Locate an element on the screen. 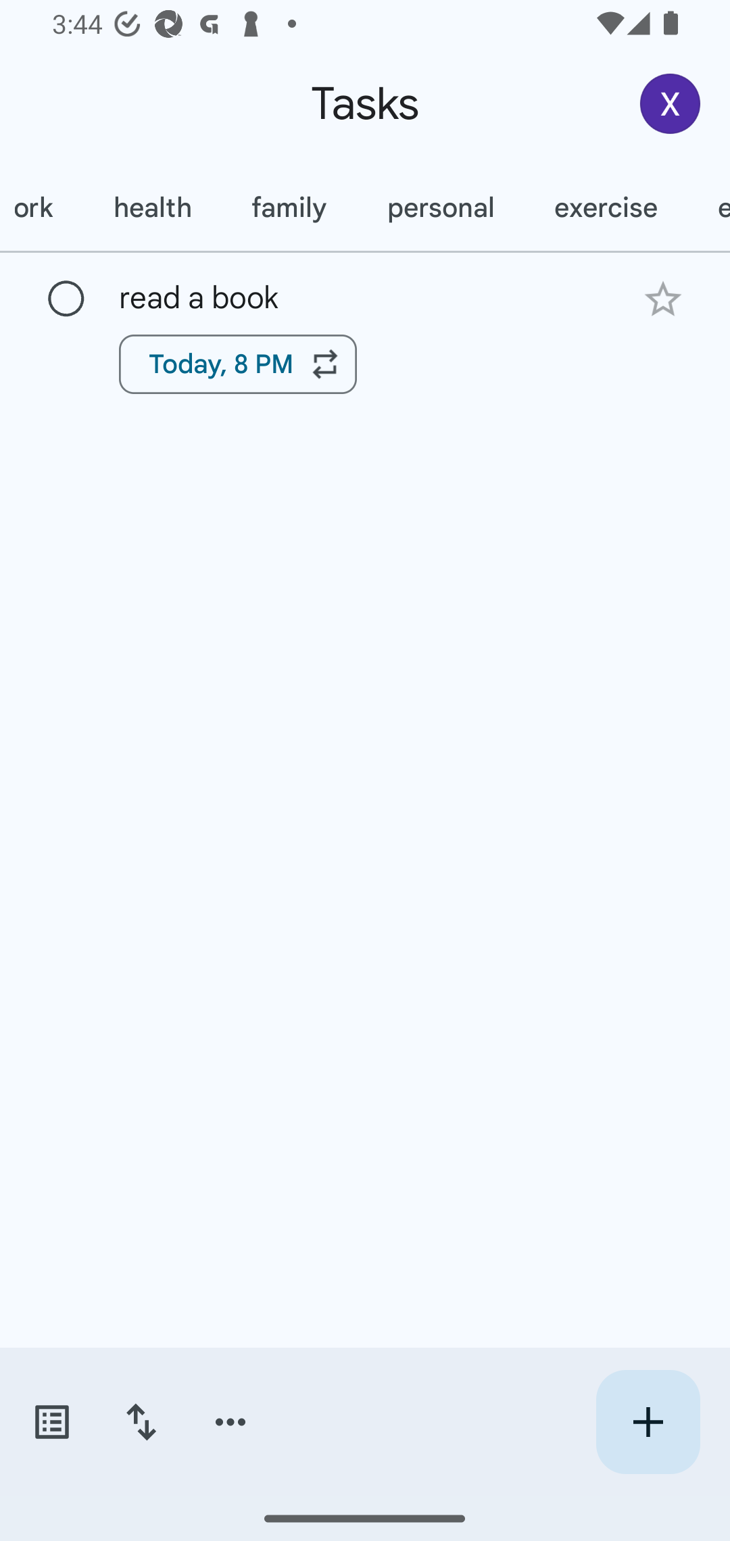 This screenshot has height=1541, width=730. Today, 8 PM is located at coordinates (238, 364).